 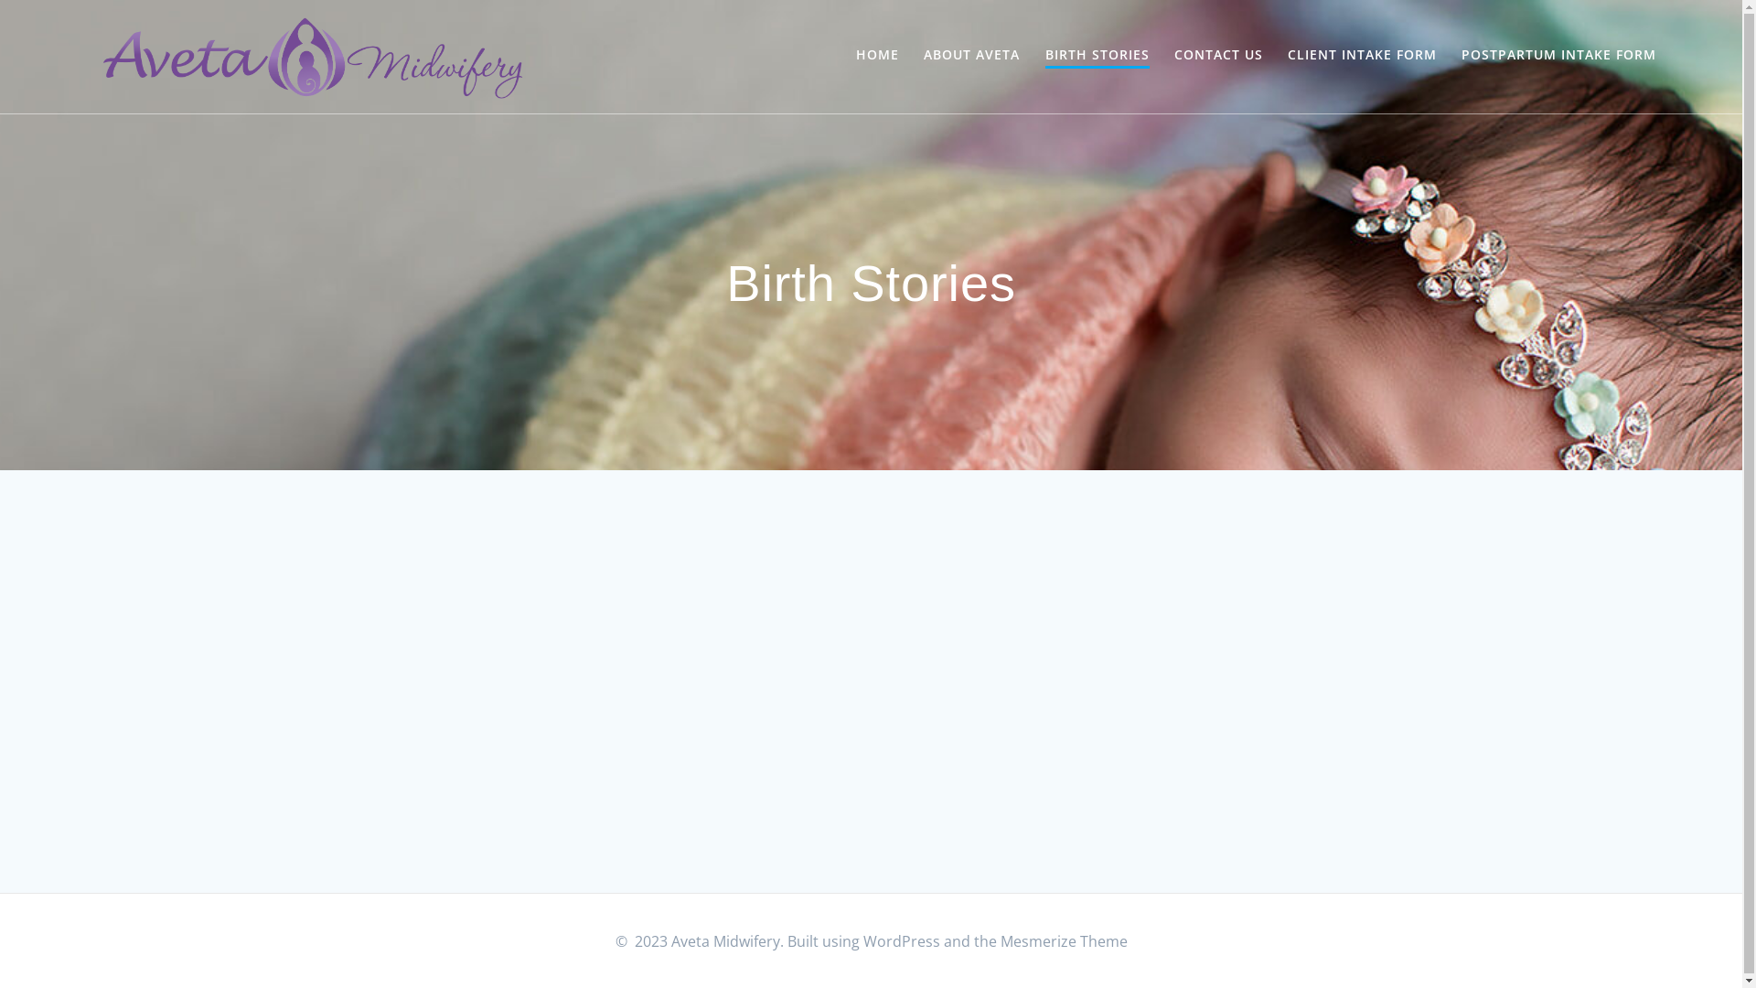 I want to click on HOME, so click(x=878, y=55).